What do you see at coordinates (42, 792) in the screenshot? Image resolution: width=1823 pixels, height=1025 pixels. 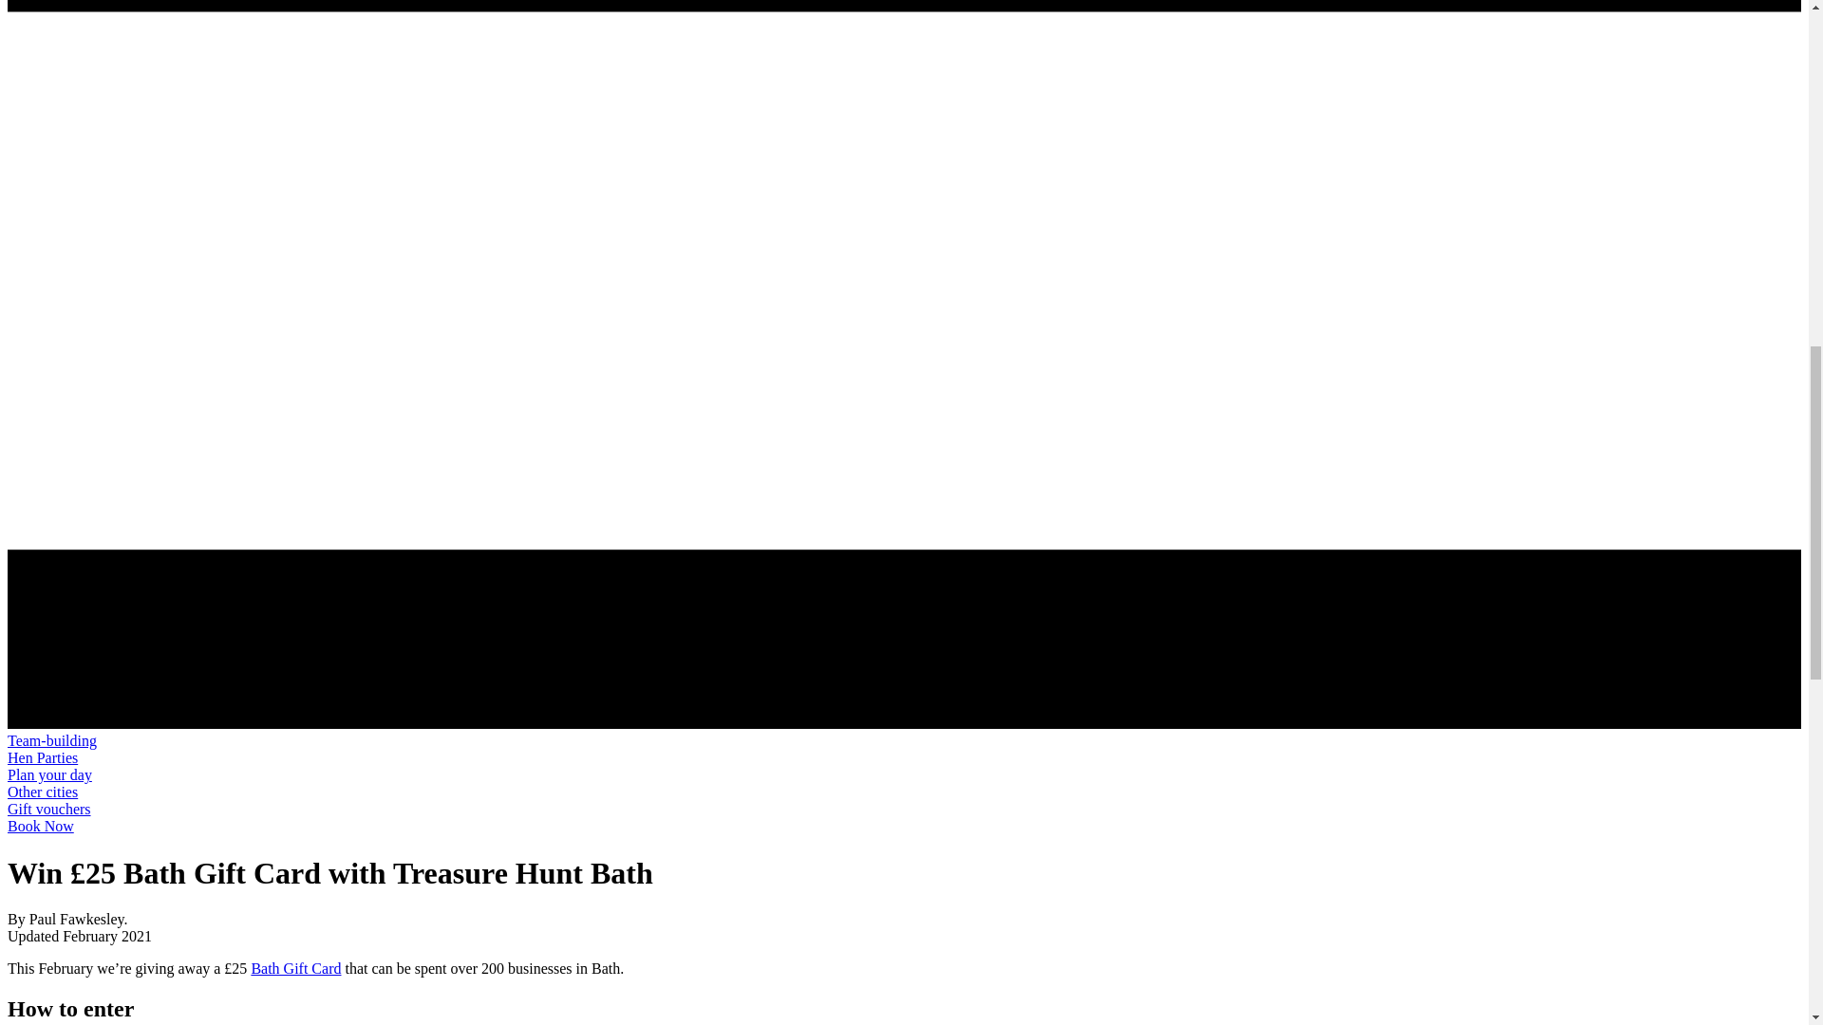 I see `Other cities` at bounding box center [42, 792].